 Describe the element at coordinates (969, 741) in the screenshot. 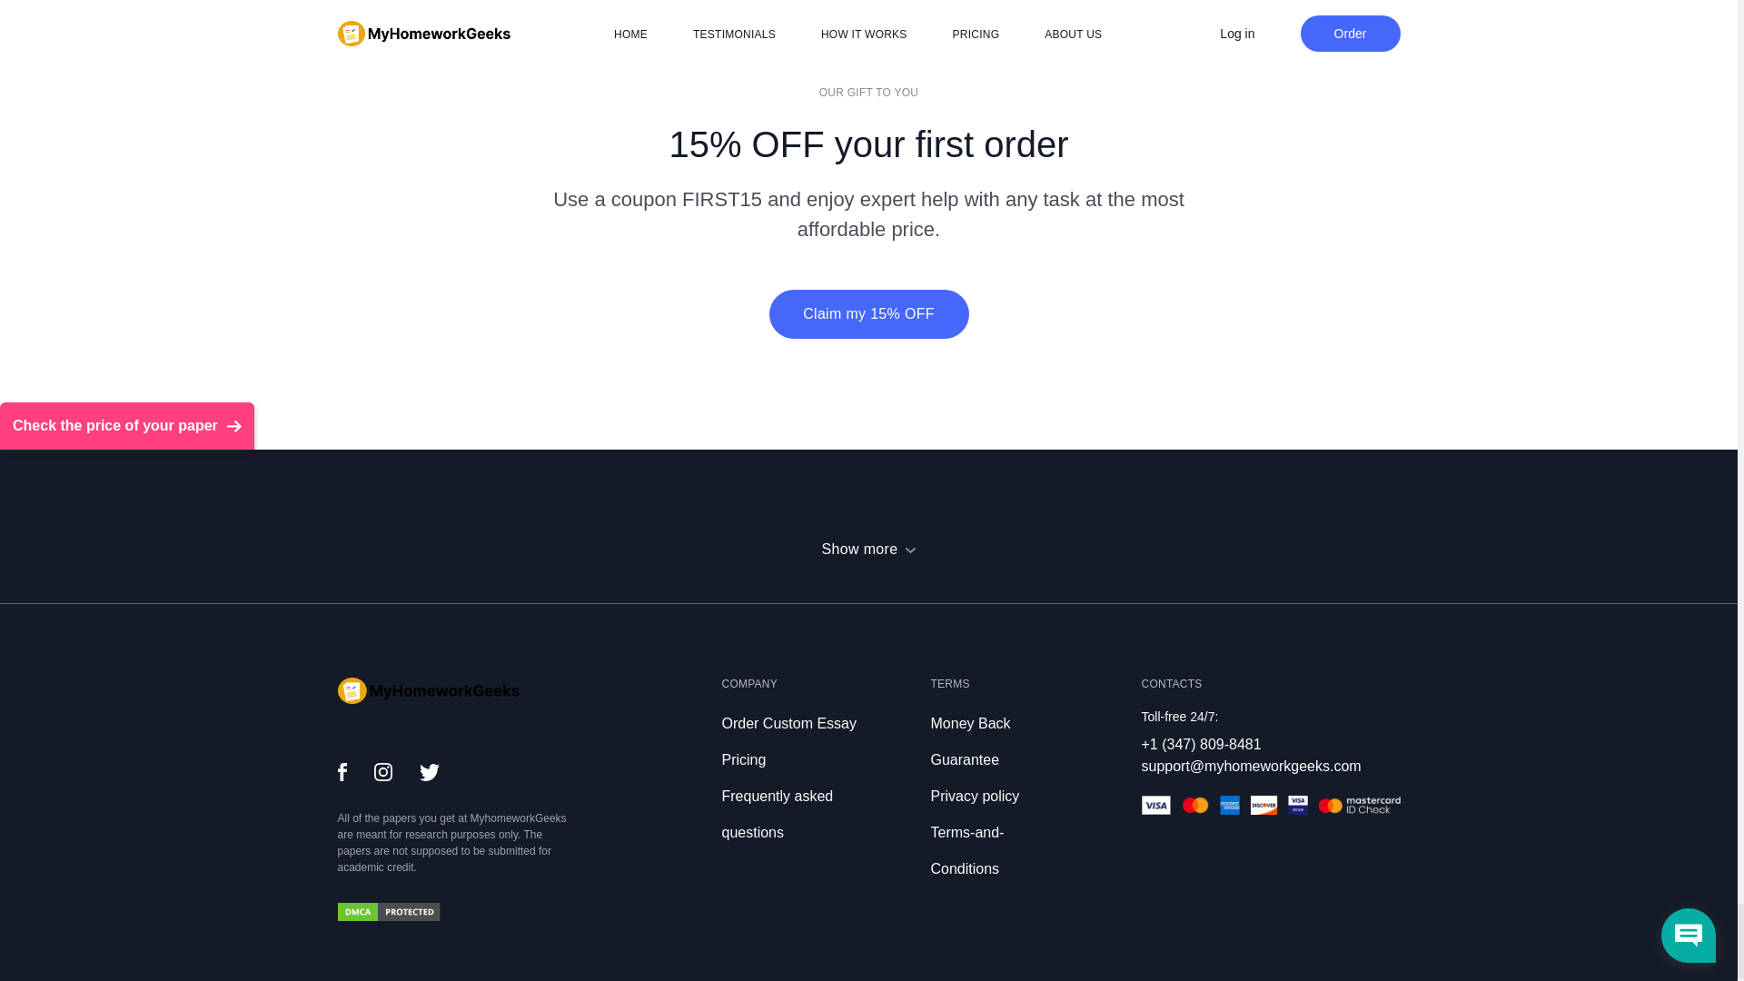

I see `Money Back Guarantee` at that location.